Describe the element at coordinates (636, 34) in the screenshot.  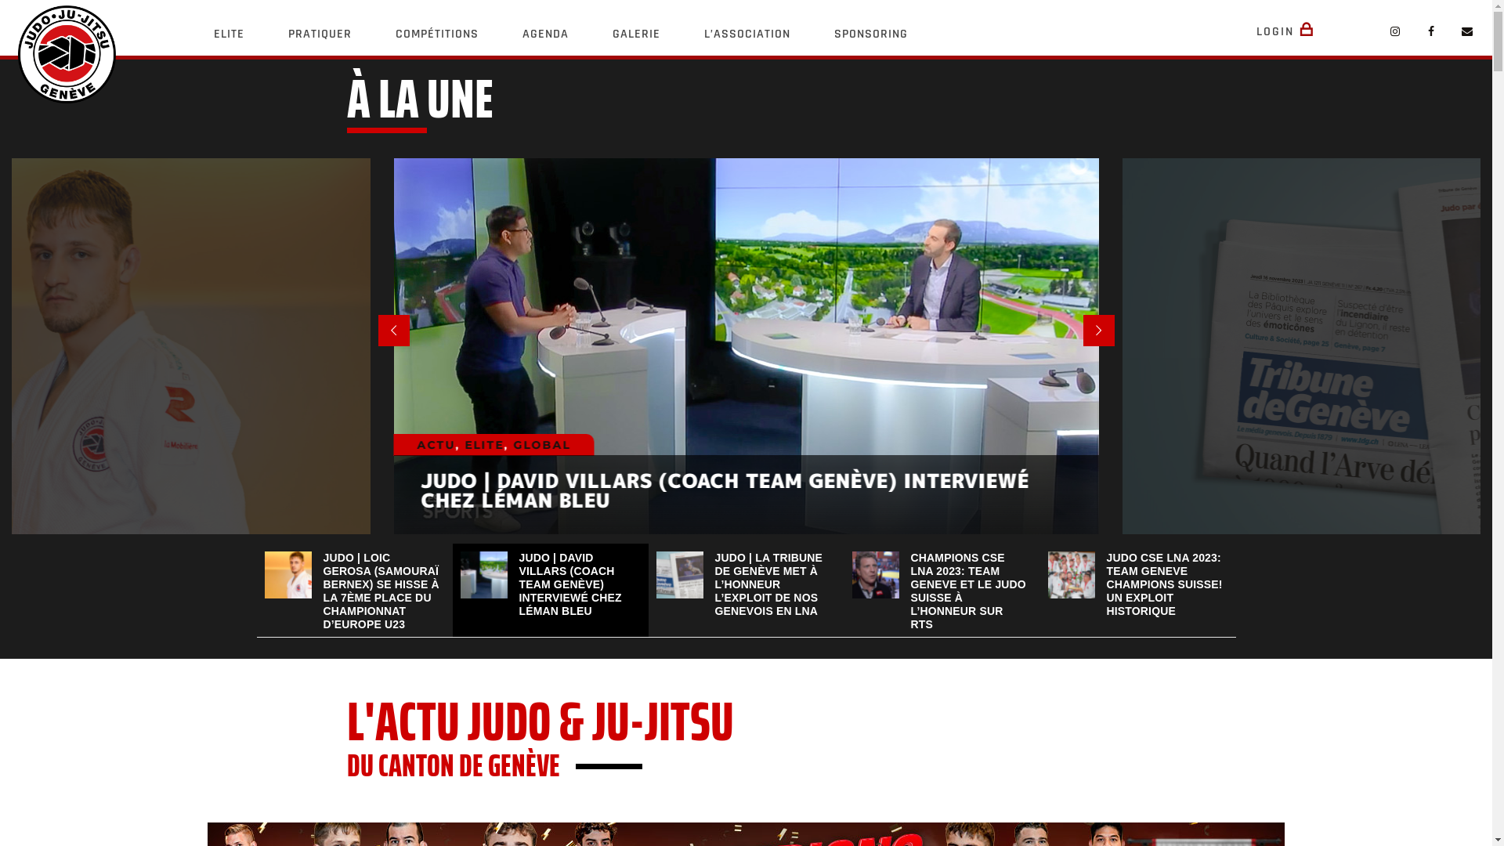
I see `GALERIE` at that location.